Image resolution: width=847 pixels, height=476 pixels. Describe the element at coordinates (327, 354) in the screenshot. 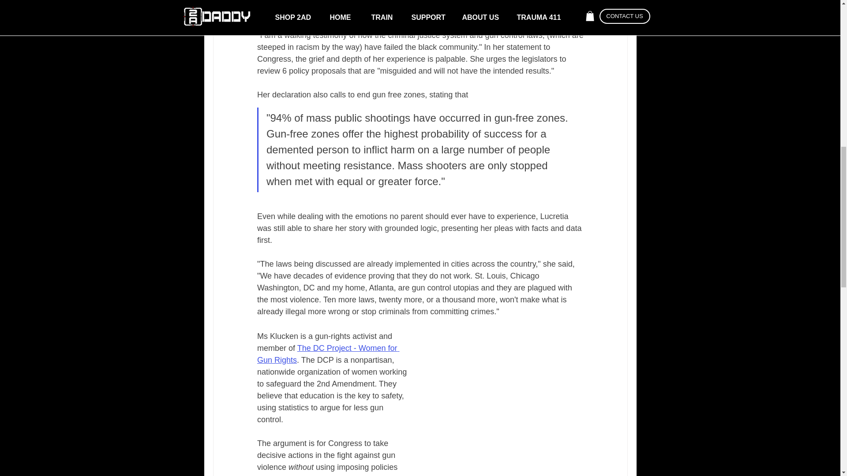

I see `The DC Project - Women for Gun Rights` at that location.